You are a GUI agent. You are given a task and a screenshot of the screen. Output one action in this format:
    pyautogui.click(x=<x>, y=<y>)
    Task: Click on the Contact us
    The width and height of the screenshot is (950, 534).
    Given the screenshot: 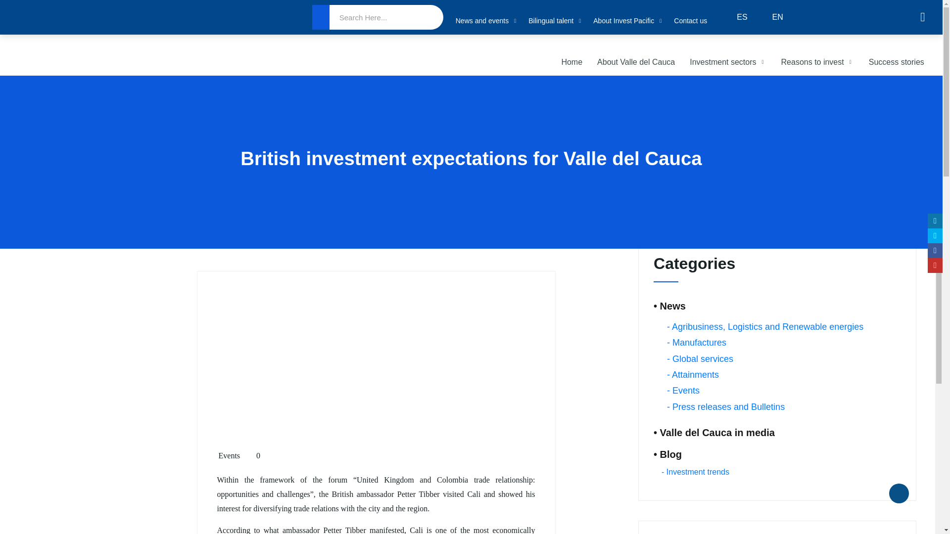 What is the action you would take?
    pyautogui.click(x=690, y=21)
    